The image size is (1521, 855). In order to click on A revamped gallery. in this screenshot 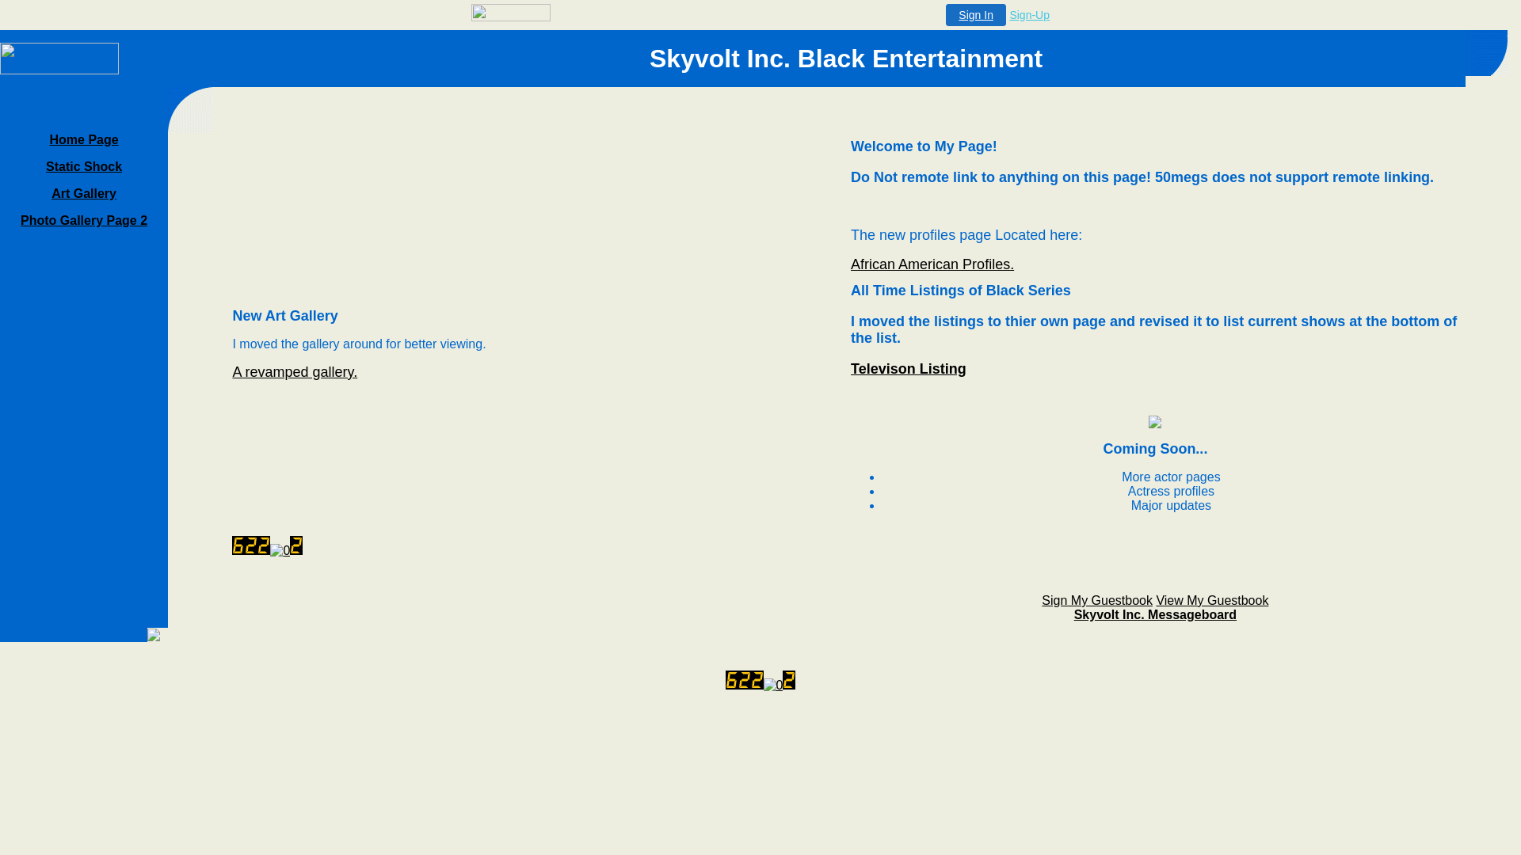, I will do `click(295, 372)`.